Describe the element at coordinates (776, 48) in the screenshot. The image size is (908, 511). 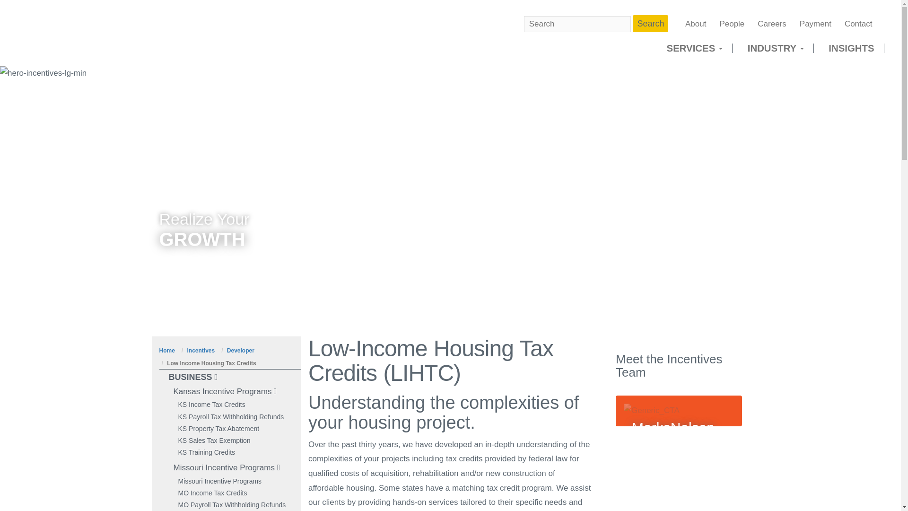
I see `INDUSTRY` at that location.